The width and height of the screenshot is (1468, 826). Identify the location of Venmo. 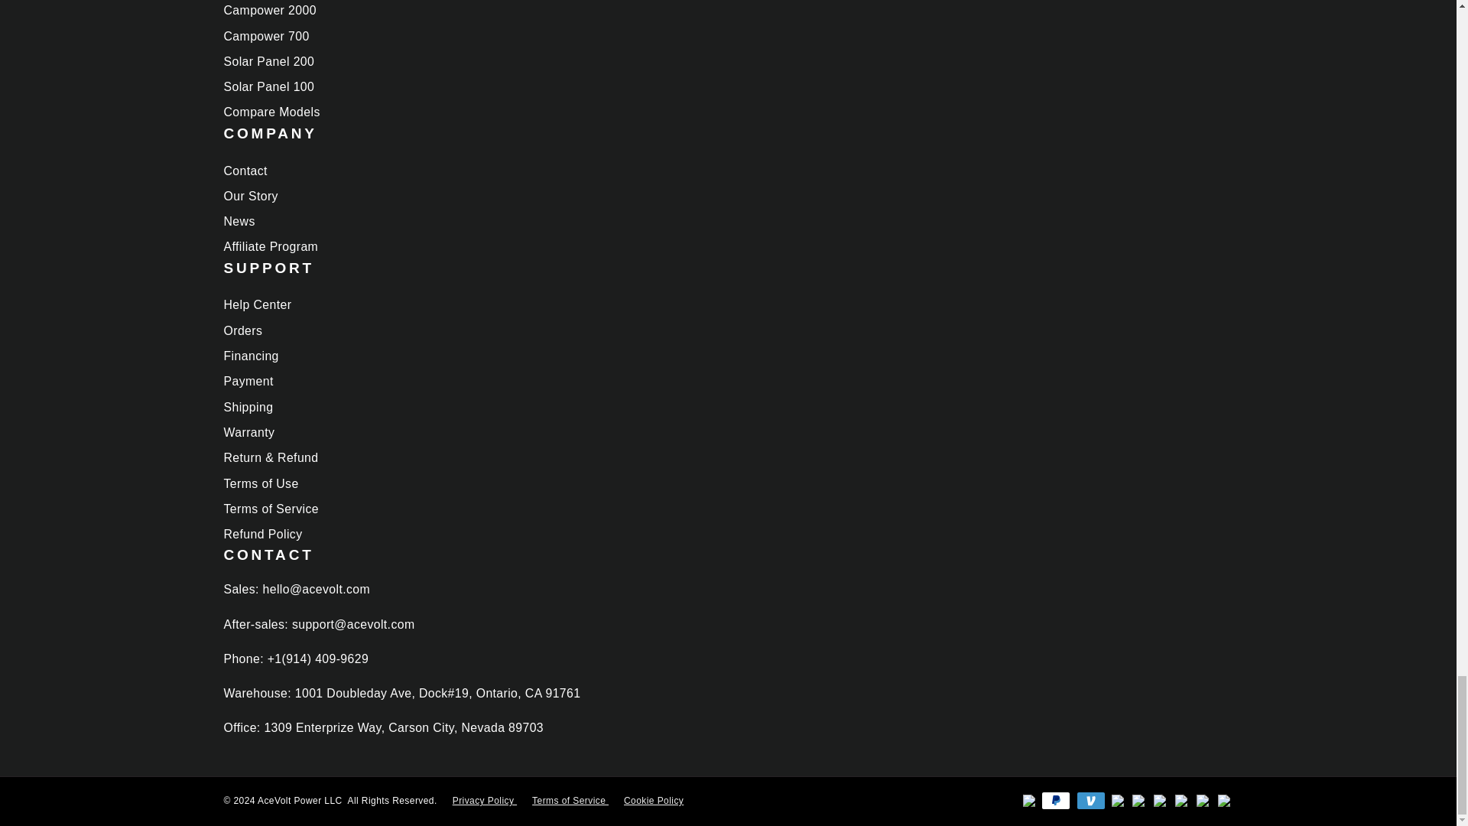
(1090, 800).